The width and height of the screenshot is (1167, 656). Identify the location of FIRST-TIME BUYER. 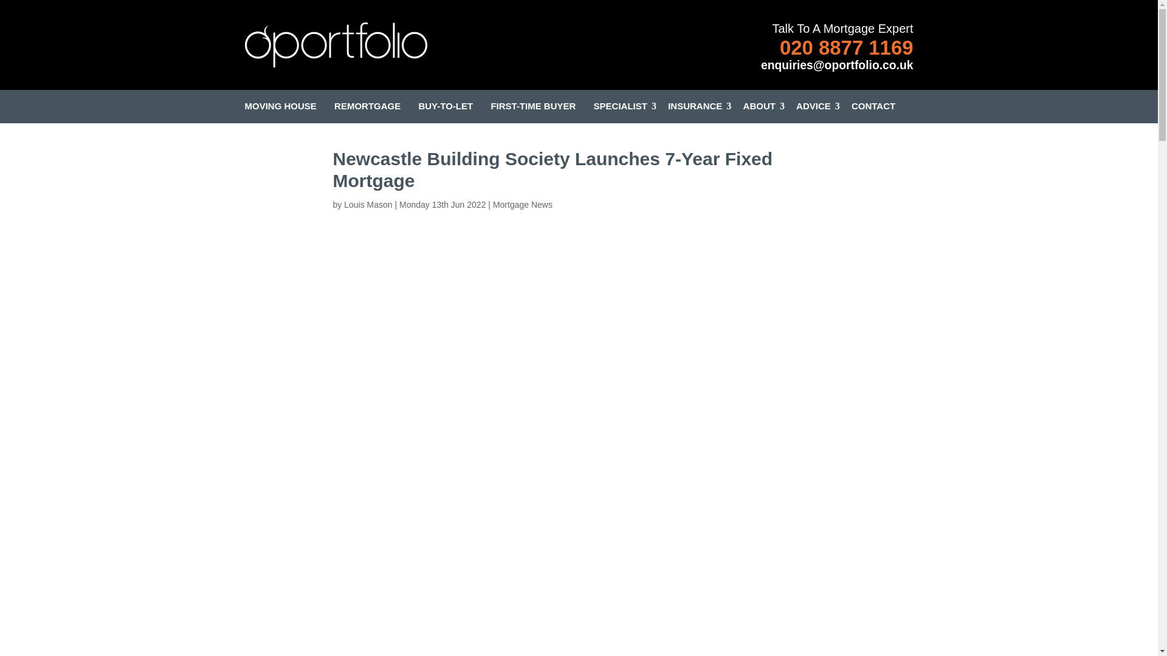
(532, 102).